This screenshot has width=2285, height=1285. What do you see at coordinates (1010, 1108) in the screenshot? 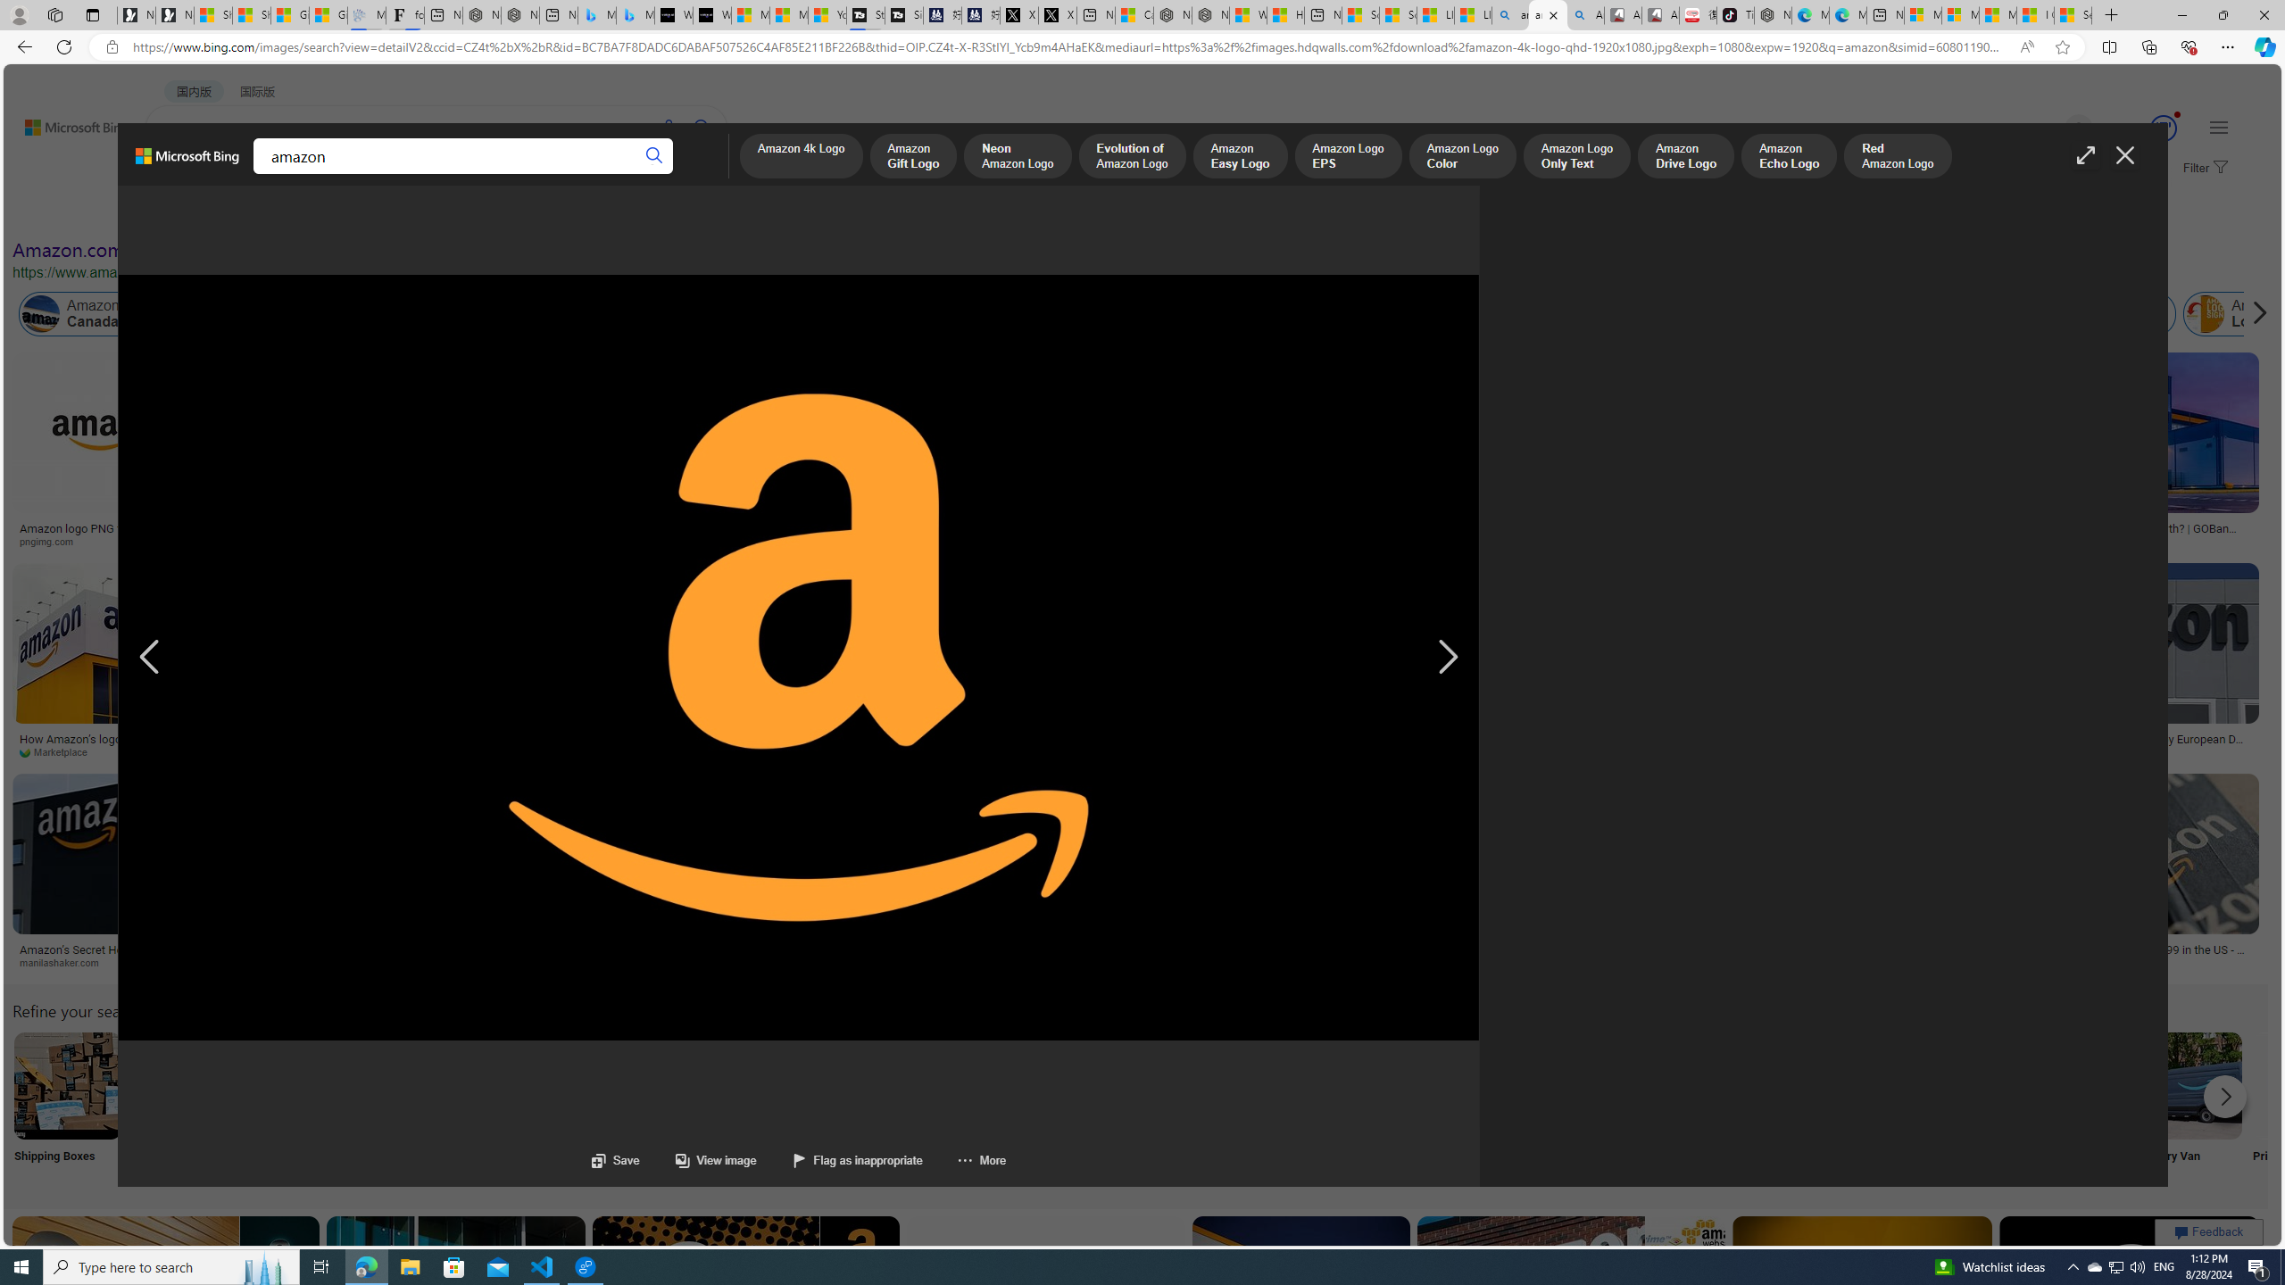
I see `Online Store` at bounding box center [1010, 1108].